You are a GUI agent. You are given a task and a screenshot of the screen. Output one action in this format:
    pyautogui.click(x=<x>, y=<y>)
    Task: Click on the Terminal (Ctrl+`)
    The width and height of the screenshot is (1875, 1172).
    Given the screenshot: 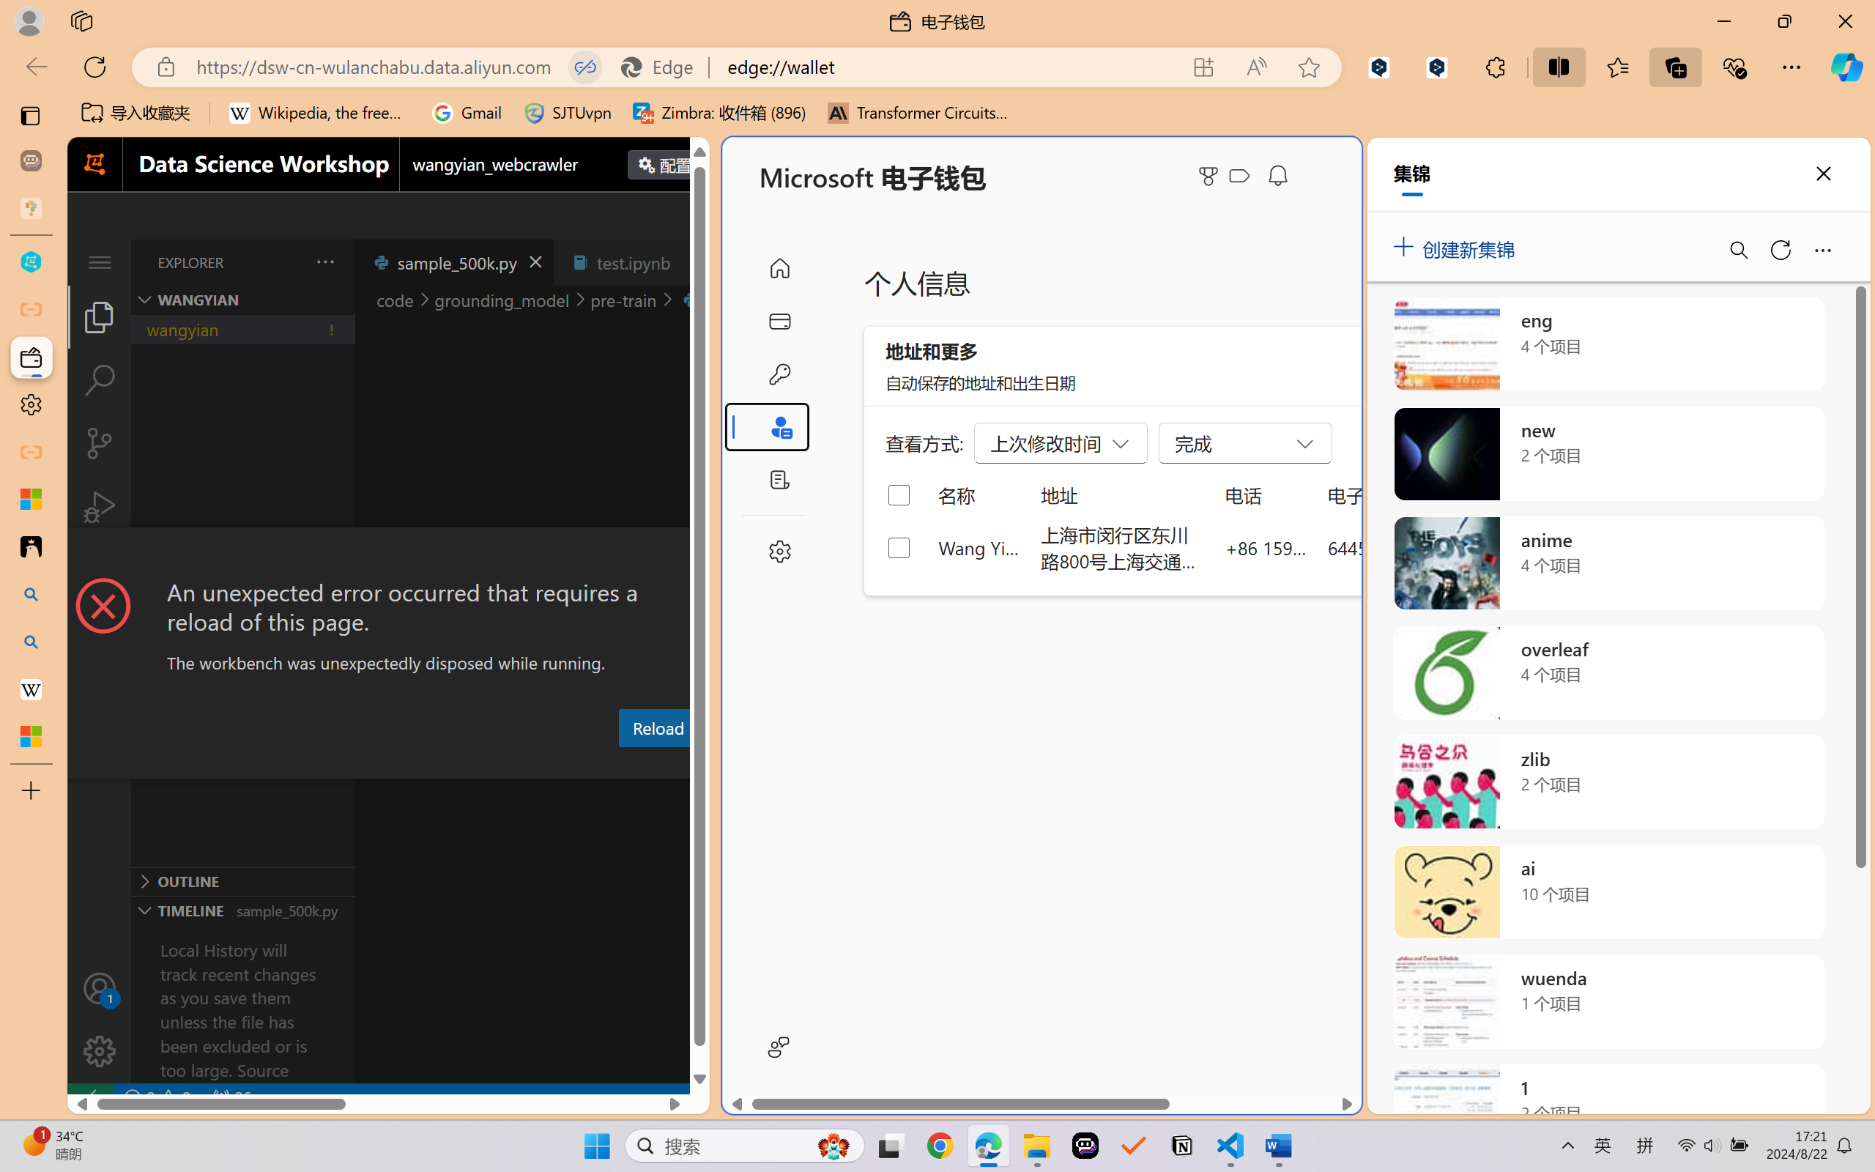 What is the action you would take?
    pyautogui.click(x=747, y=764)
    